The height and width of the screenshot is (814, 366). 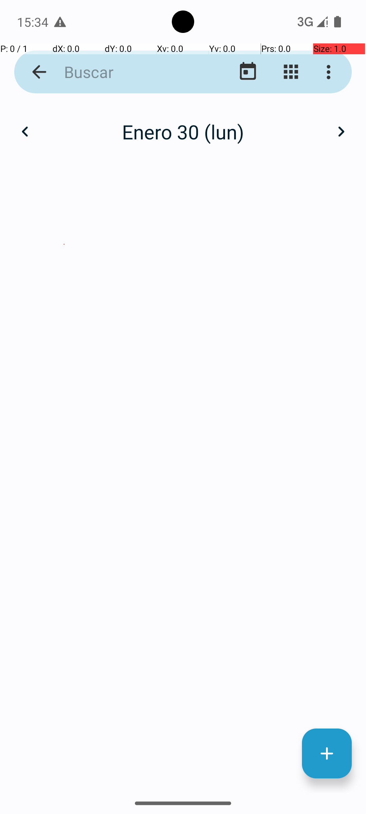 What do you see at coordinates (64, 323) in the screenshot?
I see `ABRIL` at bounding box center [64, 323].